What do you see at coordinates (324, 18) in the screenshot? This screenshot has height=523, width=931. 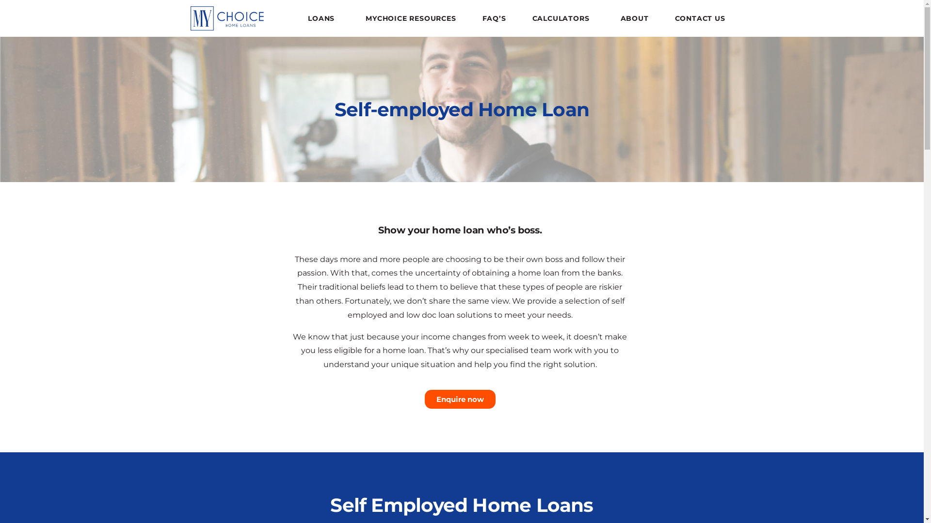 I see `LOANS` at bounding box center [324, 18].